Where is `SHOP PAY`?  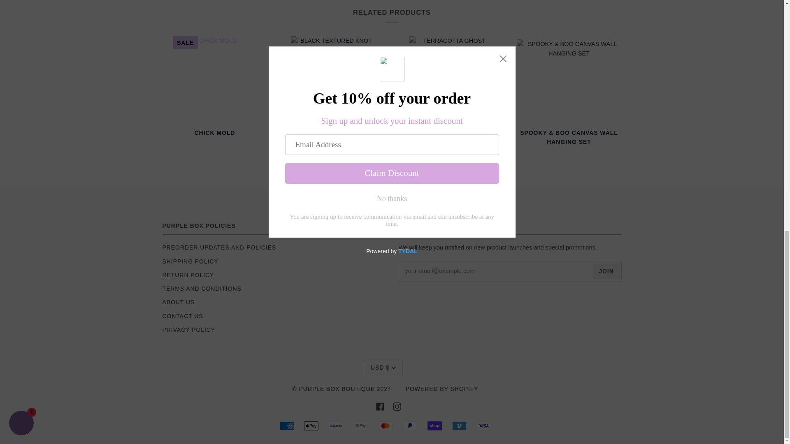
SHOP PAY is located at coordinates (434, 425).